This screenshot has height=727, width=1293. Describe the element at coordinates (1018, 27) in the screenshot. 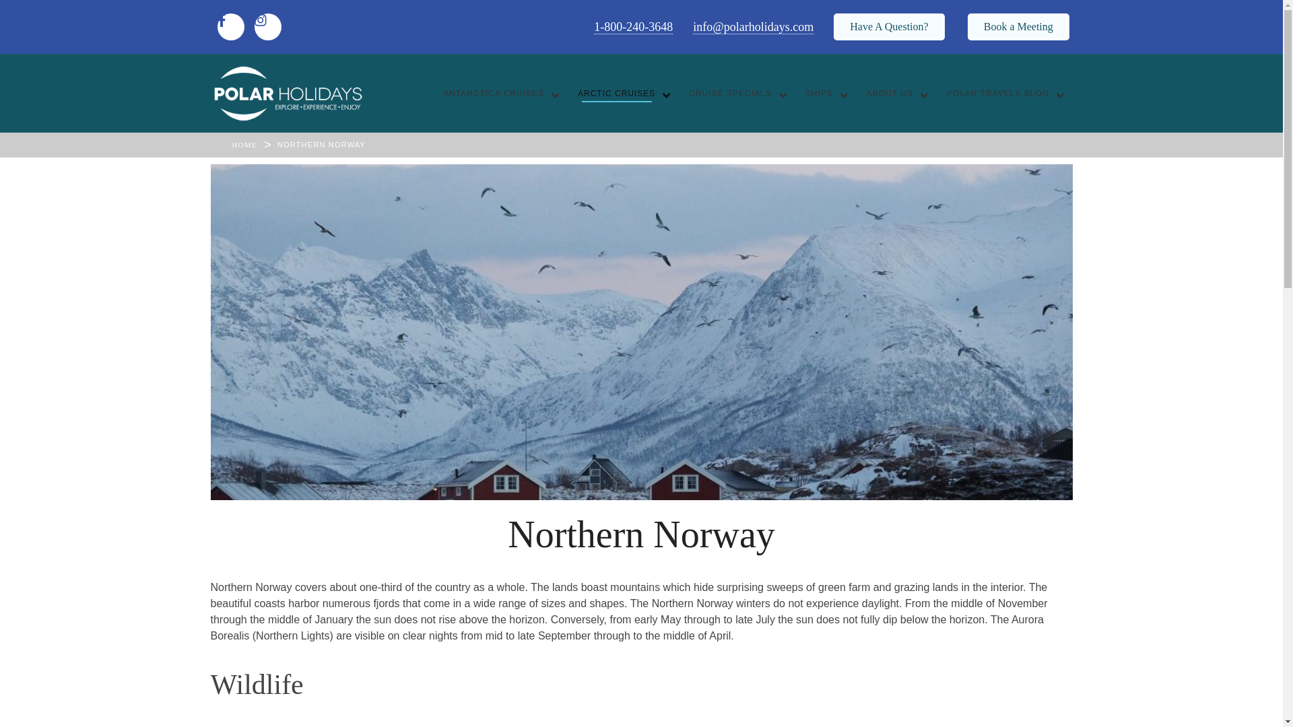

I see `Book a Meeting` at that location.